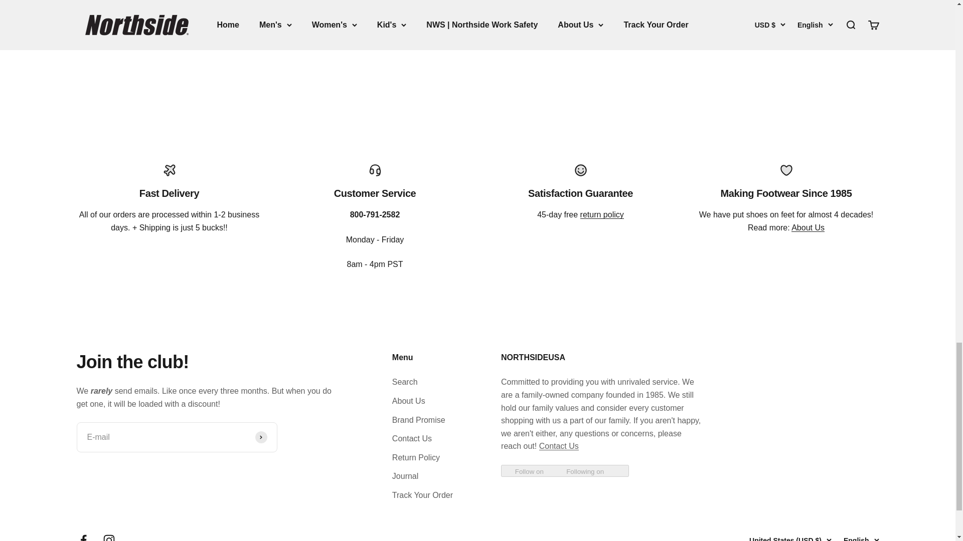 This screenshot has width=963, height=541. What do you see at coordinates (477, 10) in the screenshot?
I see `Contact Us` at bounding box center [477, 10].